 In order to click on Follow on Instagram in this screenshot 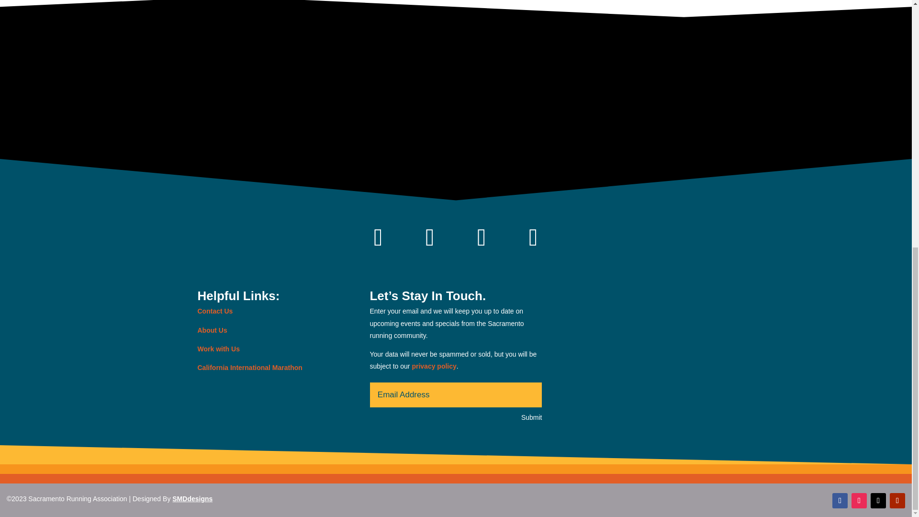, I will do `click(859, 501)`.